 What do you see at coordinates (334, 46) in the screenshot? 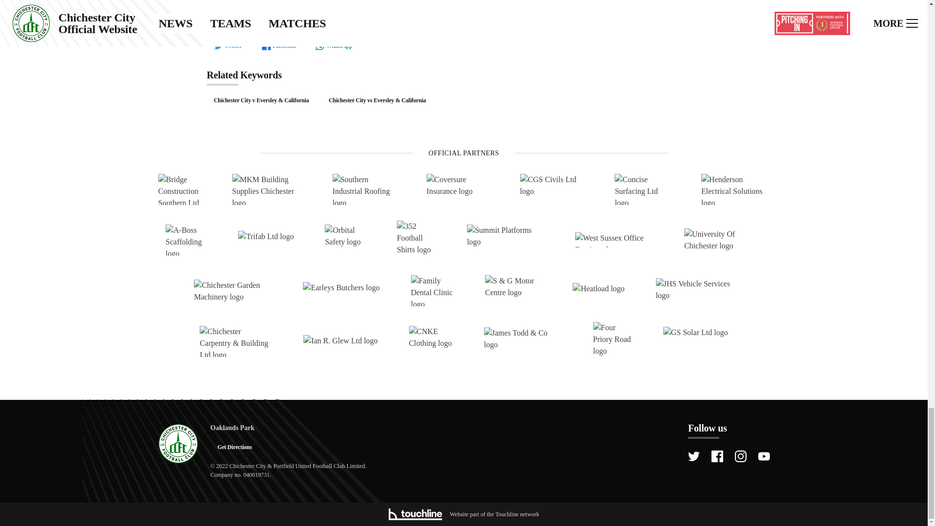
I see `WhatsApp` at bounding box center [334, 46].